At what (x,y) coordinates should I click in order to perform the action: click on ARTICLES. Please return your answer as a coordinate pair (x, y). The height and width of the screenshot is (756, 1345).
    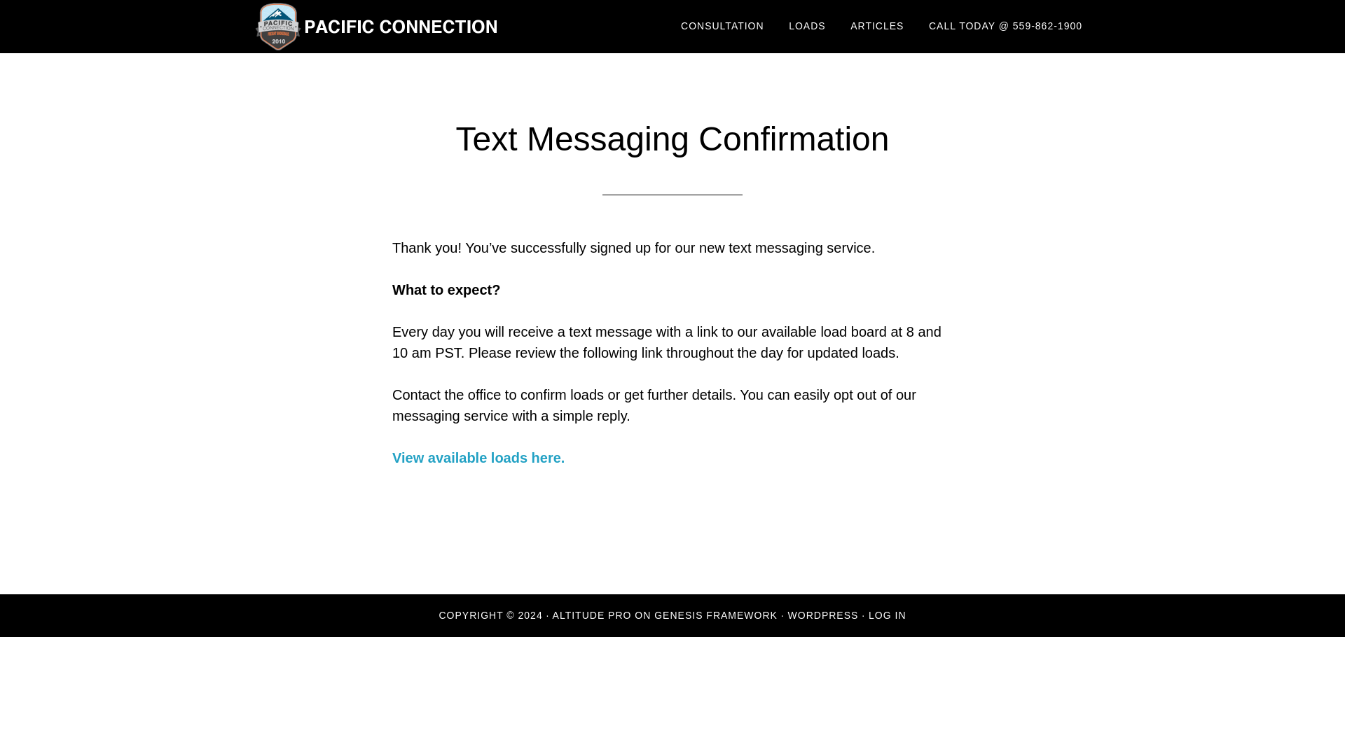
    Looking at the image, I should click on (877, 27).